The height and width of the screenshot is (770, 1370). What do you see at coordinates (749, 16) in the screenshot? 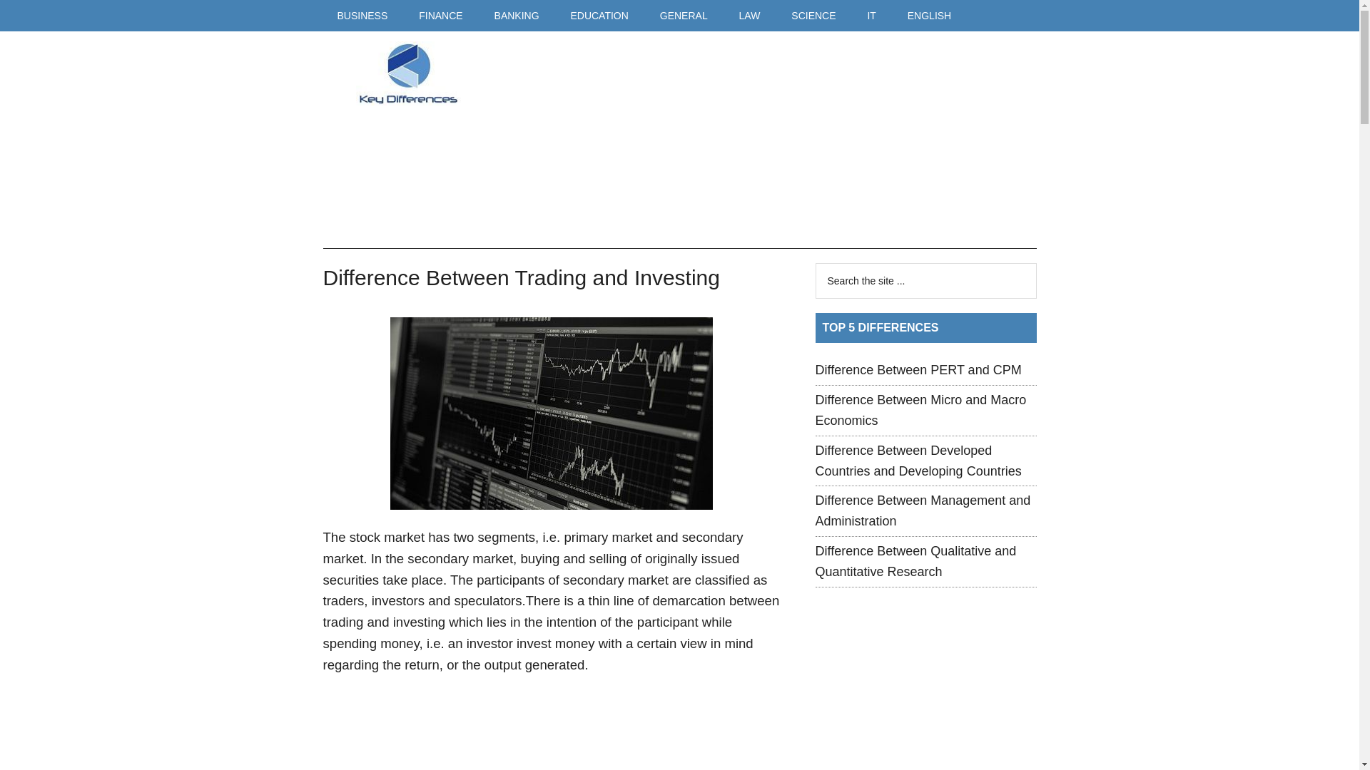
I see `LAW` at bounding box center [749, 16].